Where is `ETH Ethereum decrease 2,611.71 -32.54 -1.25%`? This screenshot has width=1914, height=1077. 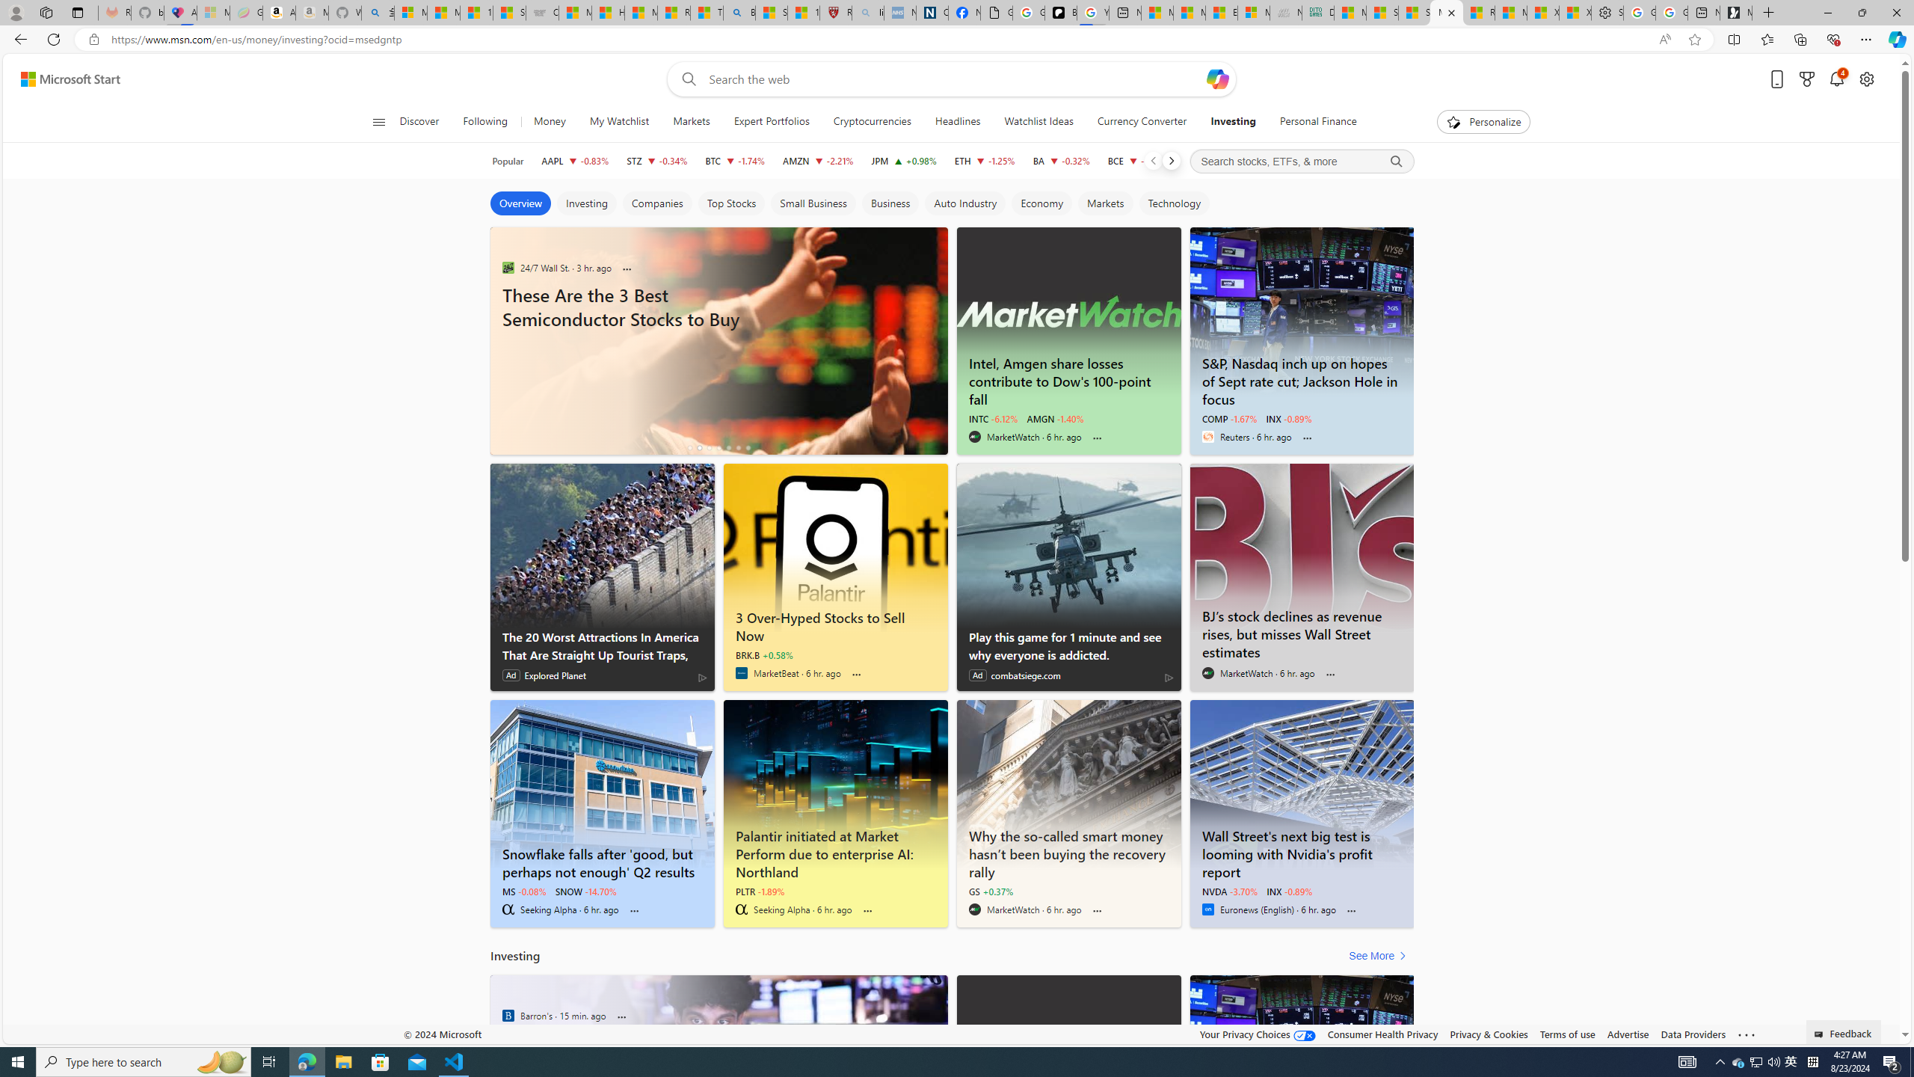 ETH Ethereum decrease 2,611.71 -32.54 -1.25% is located at coordinates (984, 161).